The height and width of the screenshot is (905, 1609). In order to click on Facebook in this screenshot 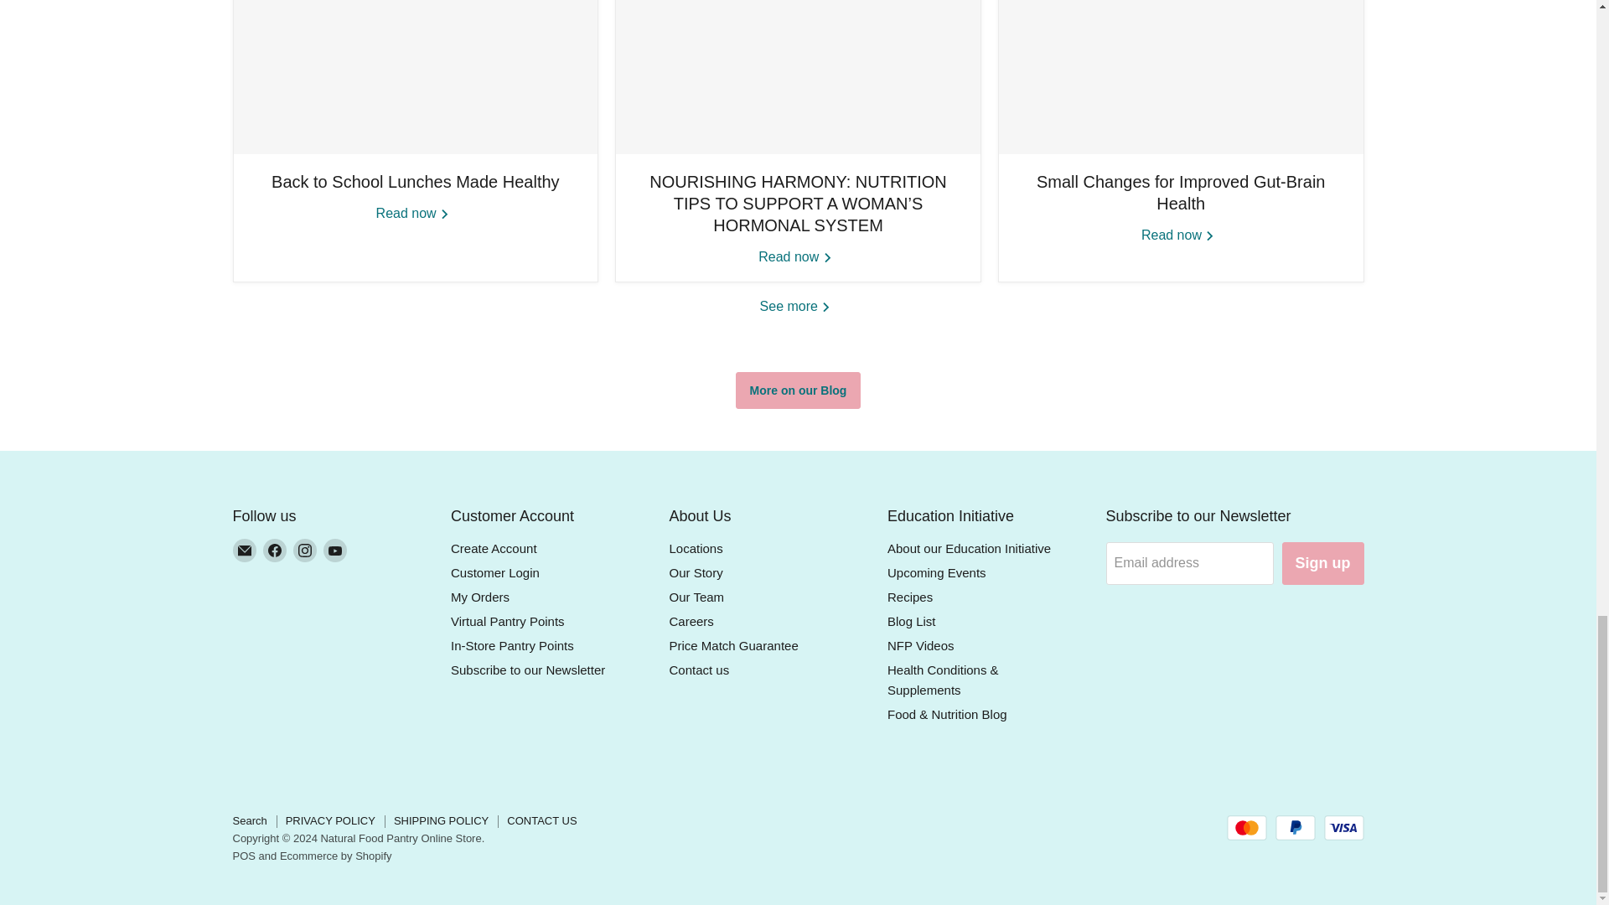, I will do `click(275, 550)`.